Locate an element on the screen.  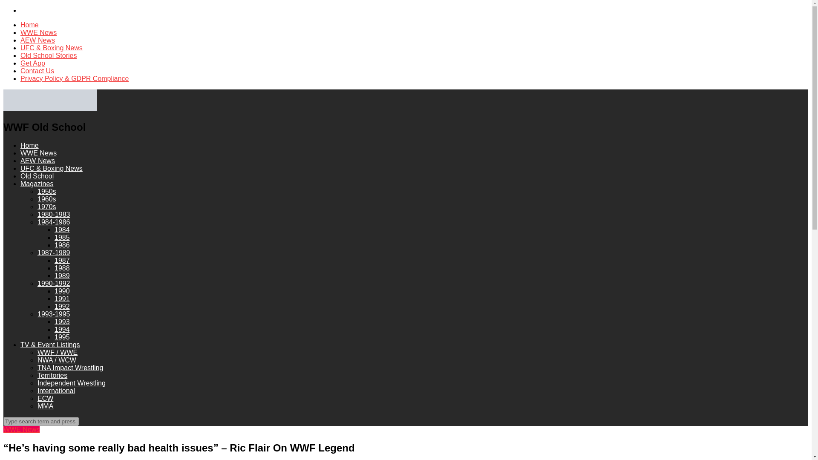
1984-1986 is located at coordinates (54, 222).